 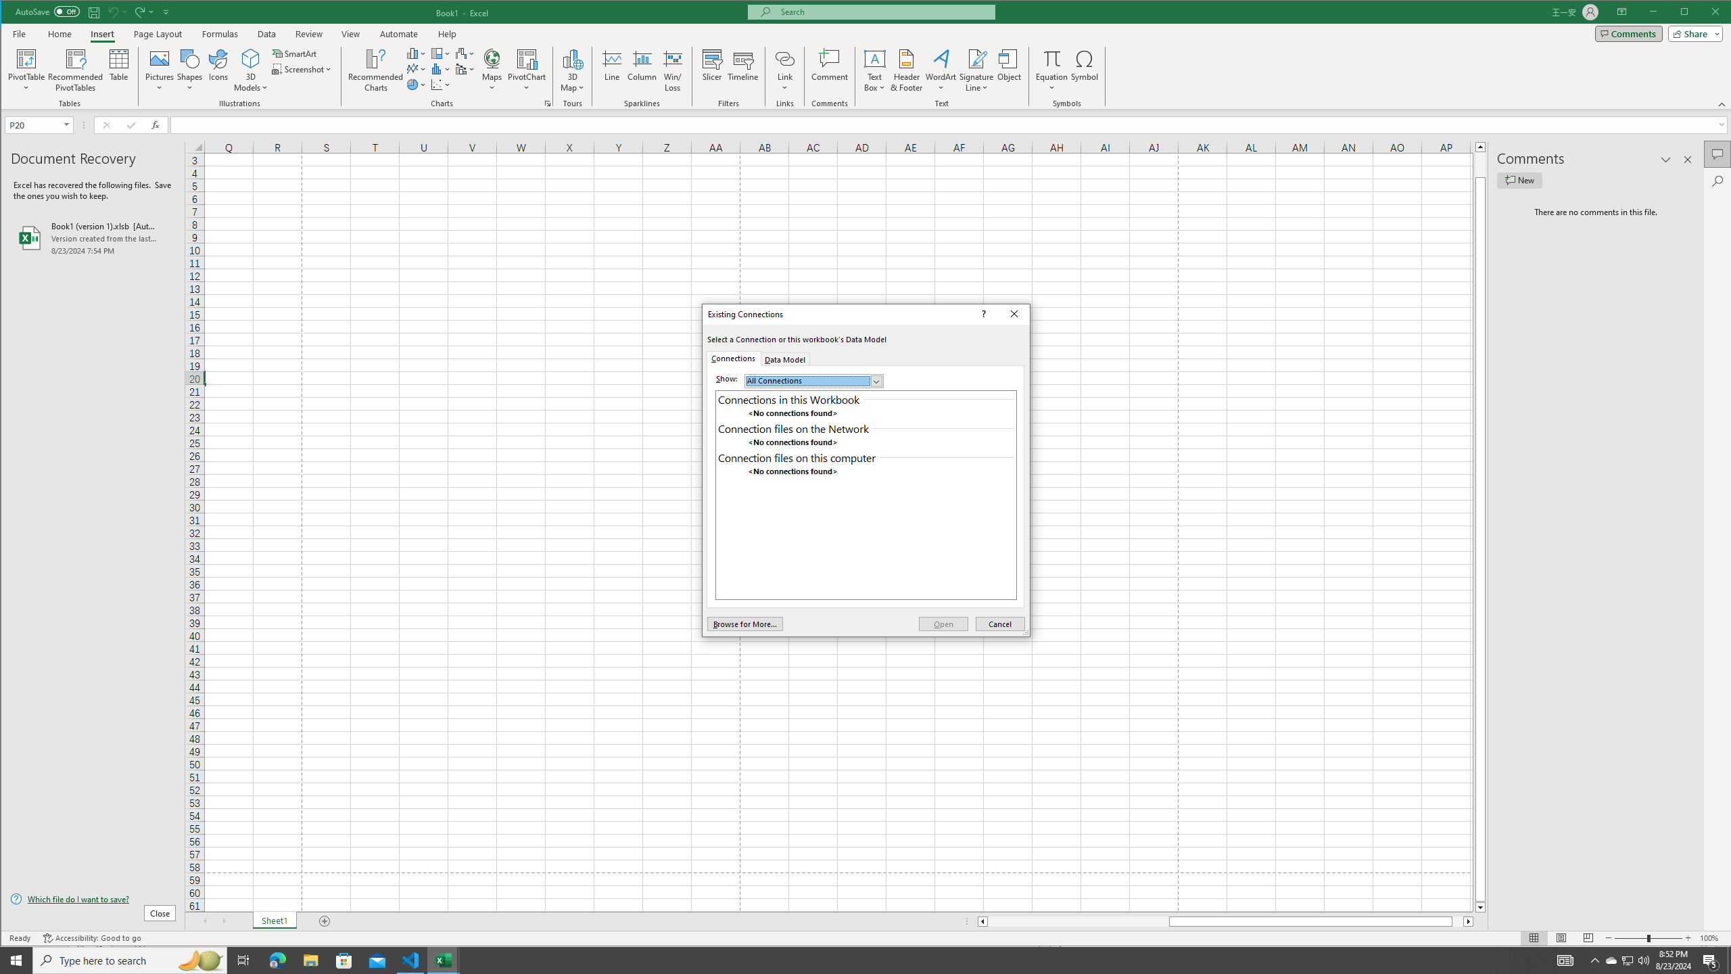 What do you see at coordinates (94, 11) in the screenshot?
I see `Save` at bounding box center [94, 11].